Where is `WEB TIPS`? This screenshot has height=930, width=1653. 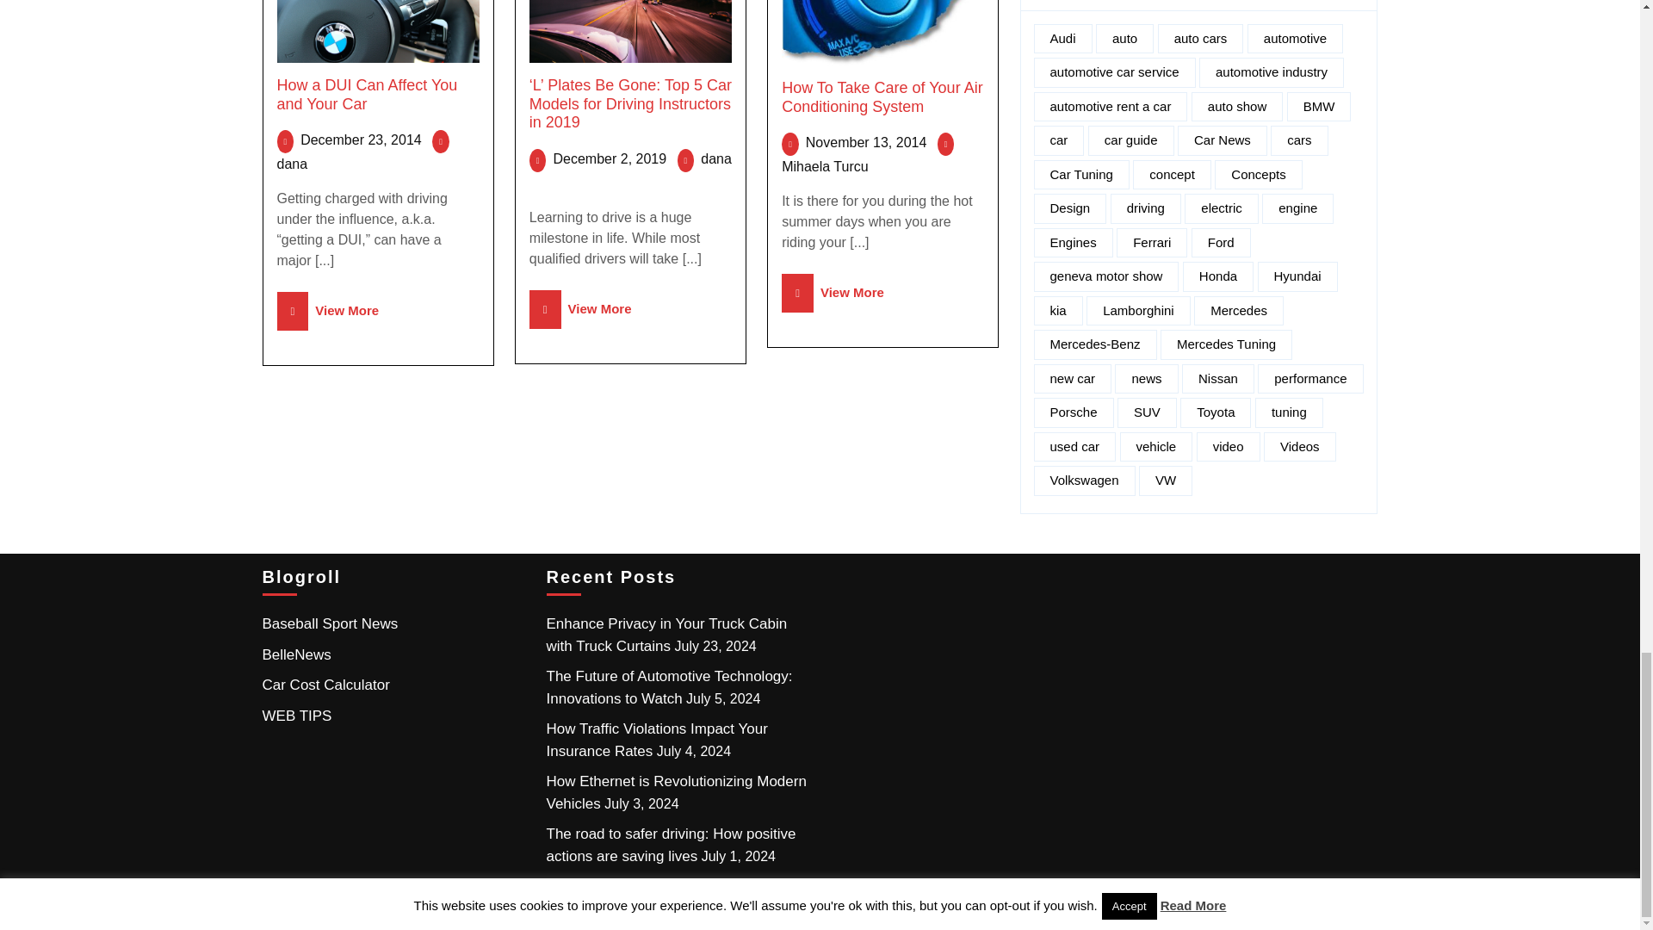 WEB TIPS is located at coordinates (296, 716).